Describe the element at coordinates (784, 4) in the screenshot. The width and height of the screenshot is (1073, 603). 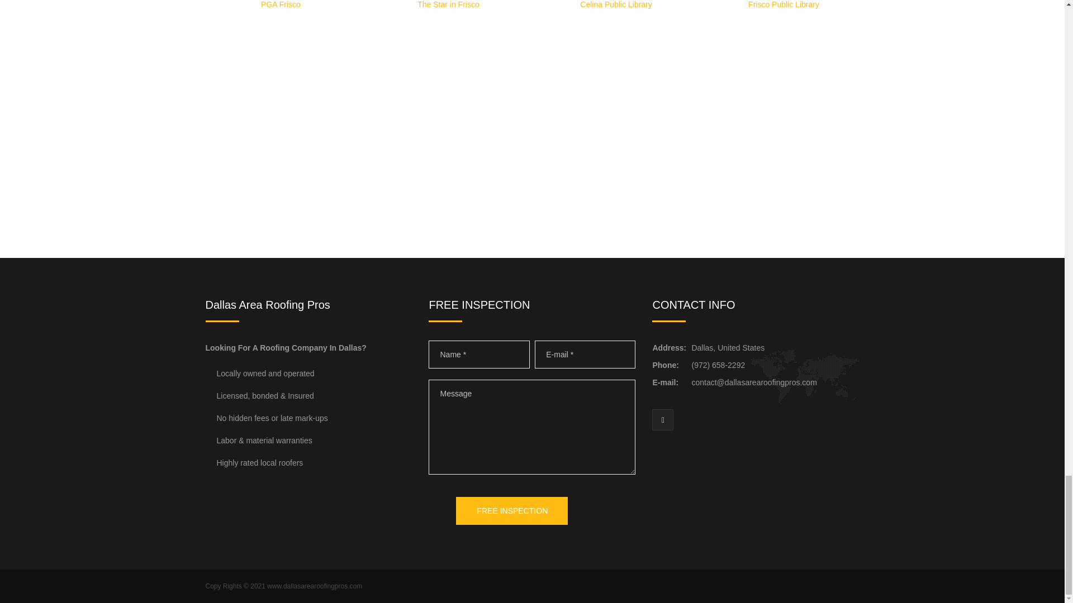
I see `Frisco Public Library` at that location.